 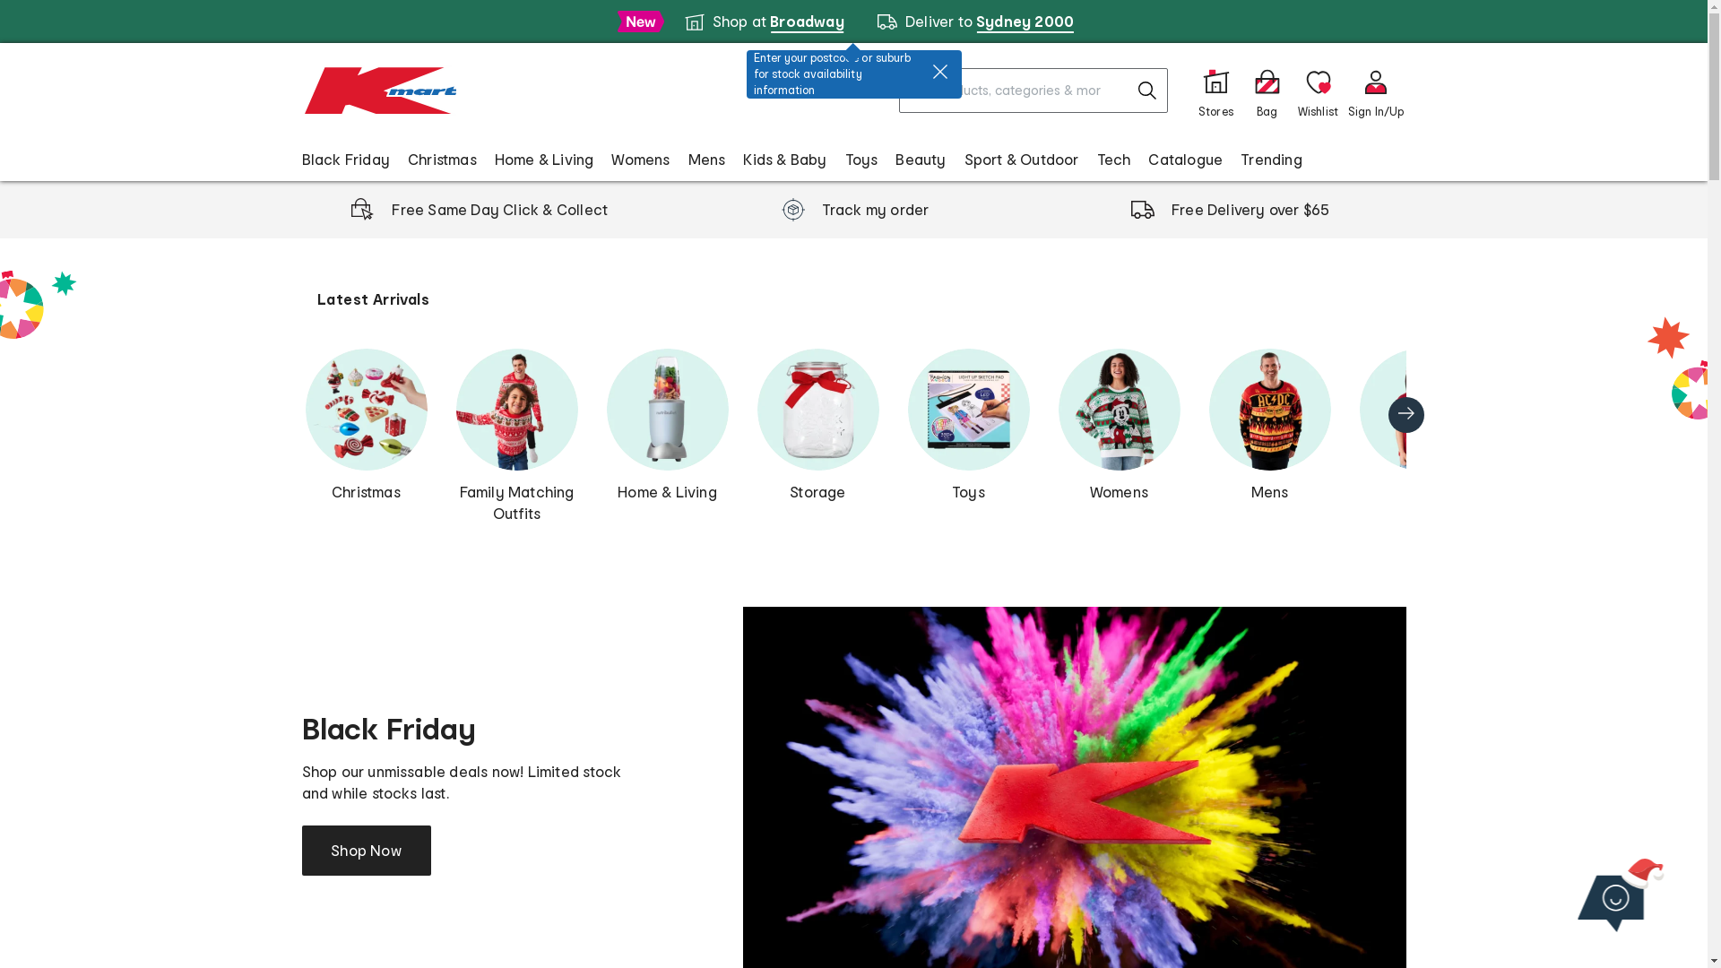 What do you see at coordinates (1185, 159) in the screenshot?
I see `Catalogue` at bounding box center [1185, 159].